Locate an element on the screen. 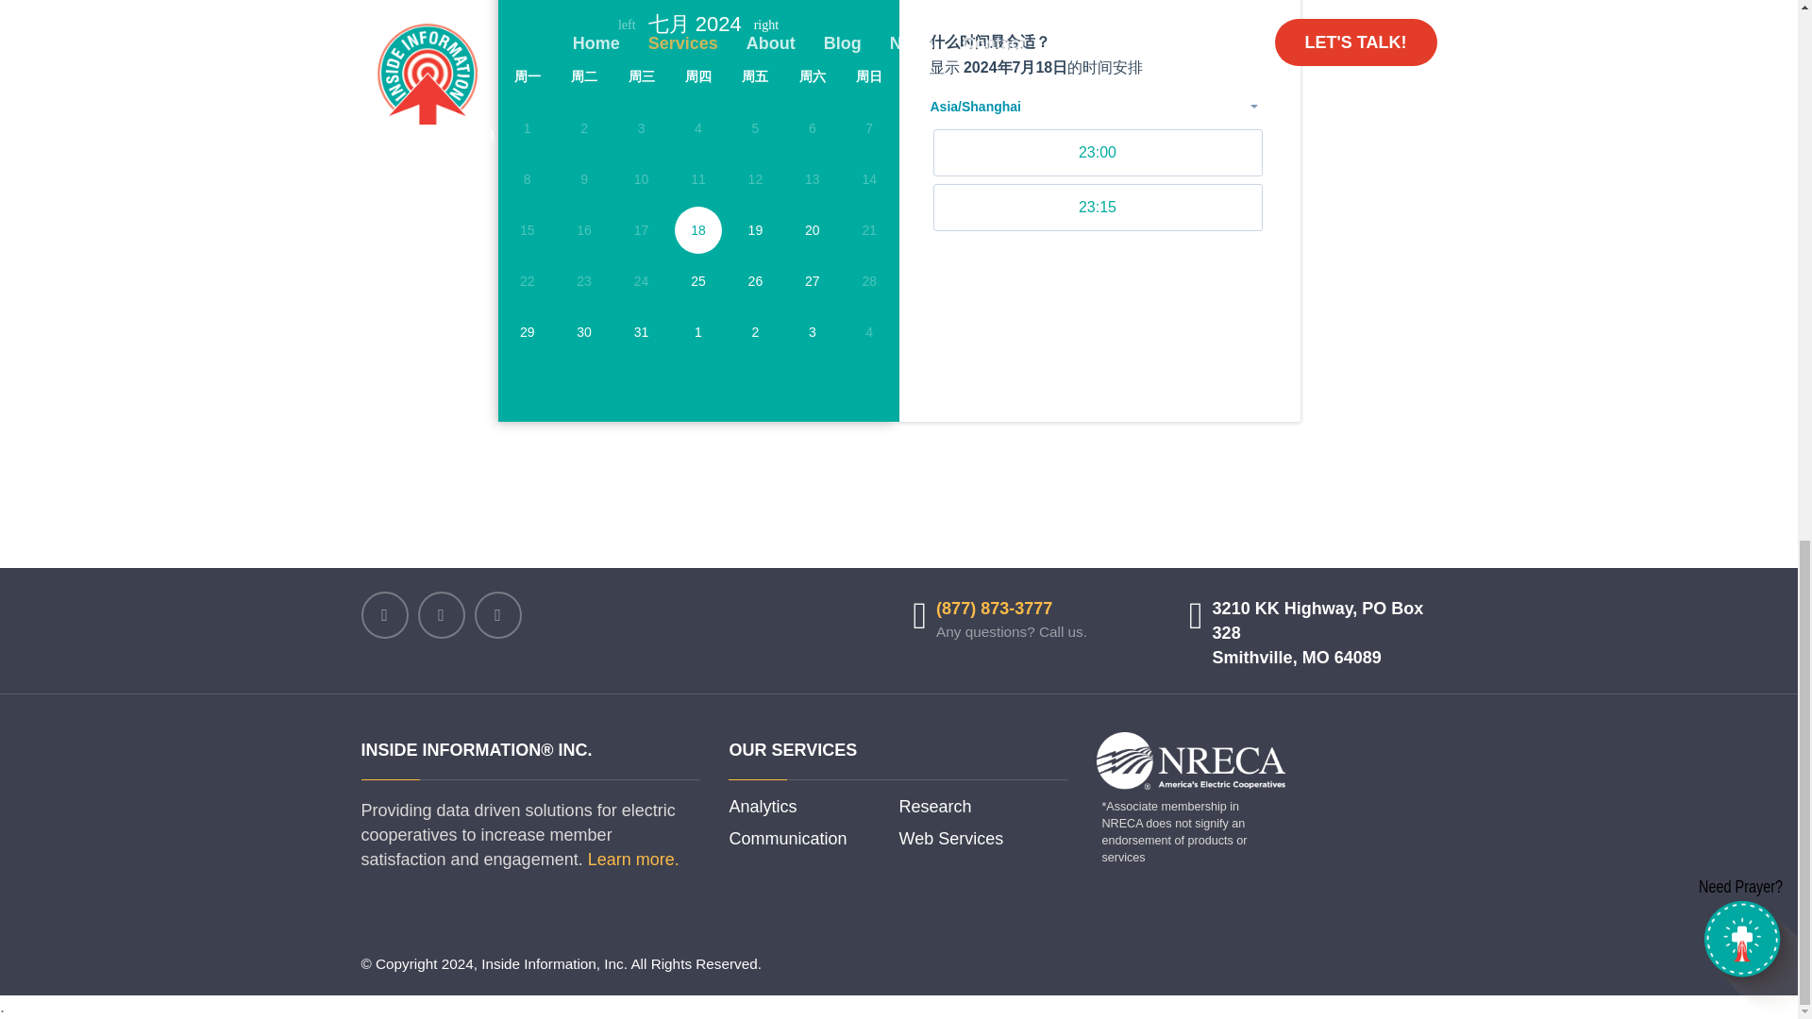 The image size is (1812, 1019). youtube is located at coordinates (496, 615).